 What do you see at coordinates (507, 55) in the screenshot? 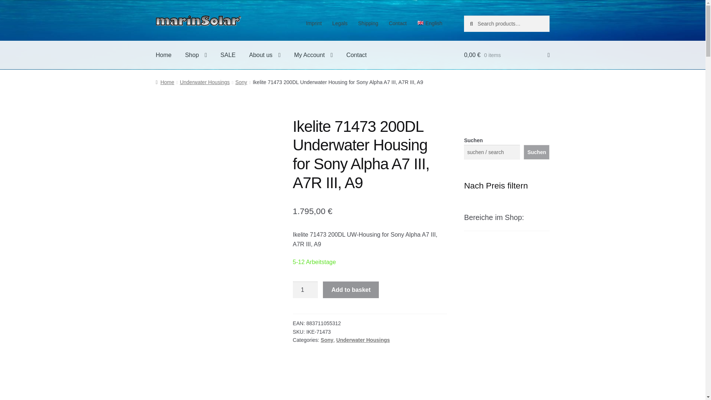
I see `View your shopping basket` at bounding box center [507, 55].